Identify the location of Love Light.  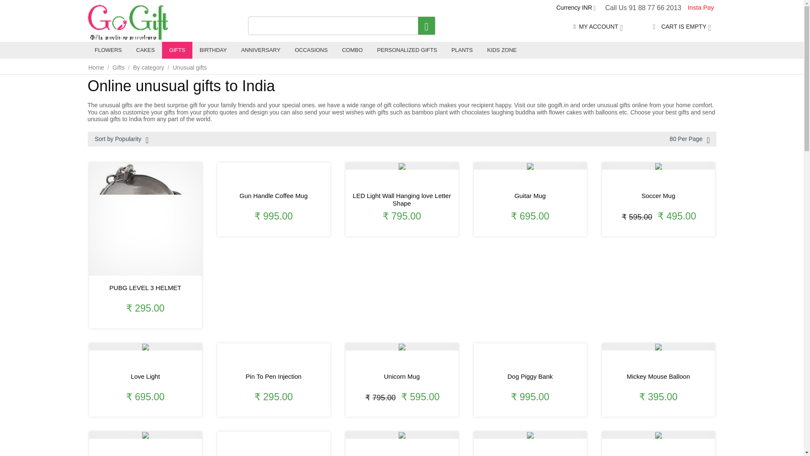
(145, 347).